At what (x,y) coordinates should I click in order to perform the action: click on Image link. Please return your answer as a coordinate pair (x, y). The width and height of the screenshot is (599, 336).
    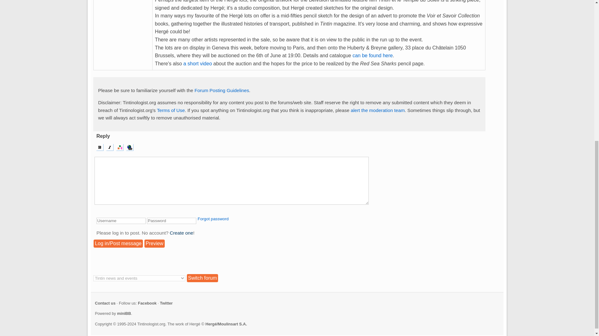
    Looking at the image, I should click on (120, 147).